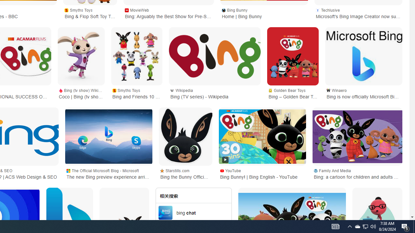 Image resolution: width=415 pixels, height=233 pixels. What do you see at coordinates (215, 93) in the screenshot?
I see `Wikipedia Bing (TV series) - Wikipedia` at bounding box center [215, 93].